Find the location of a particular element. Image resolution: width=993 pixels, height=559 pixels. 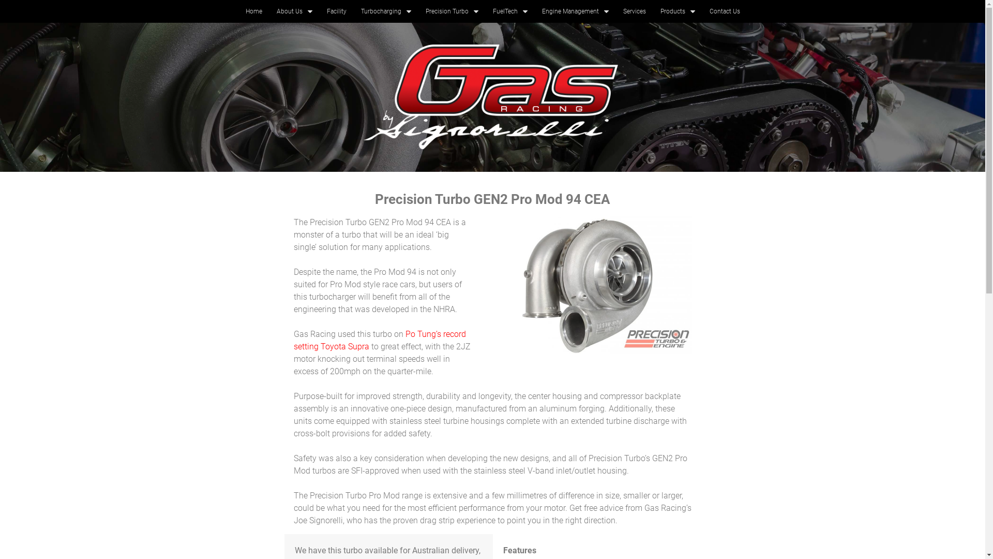

Contact Us is located at coordinates (725, 11).